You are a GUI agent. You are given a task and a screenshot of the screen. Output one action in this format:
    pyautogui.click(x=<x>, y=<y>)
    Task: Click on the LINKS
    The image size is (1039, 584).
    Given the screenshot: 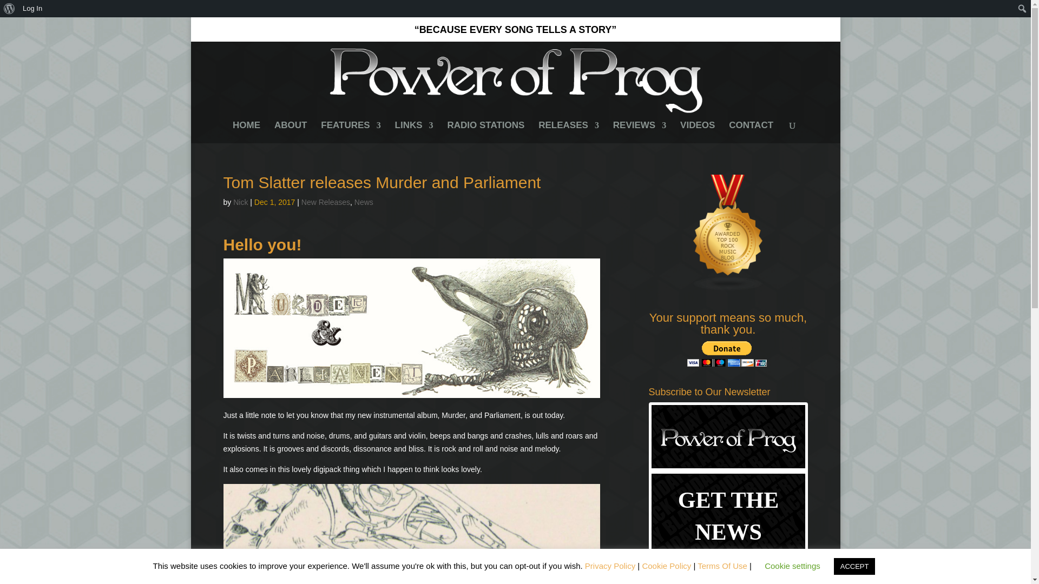 What is the action you would take?
    pyautogui.click(x=413, y=132)
    